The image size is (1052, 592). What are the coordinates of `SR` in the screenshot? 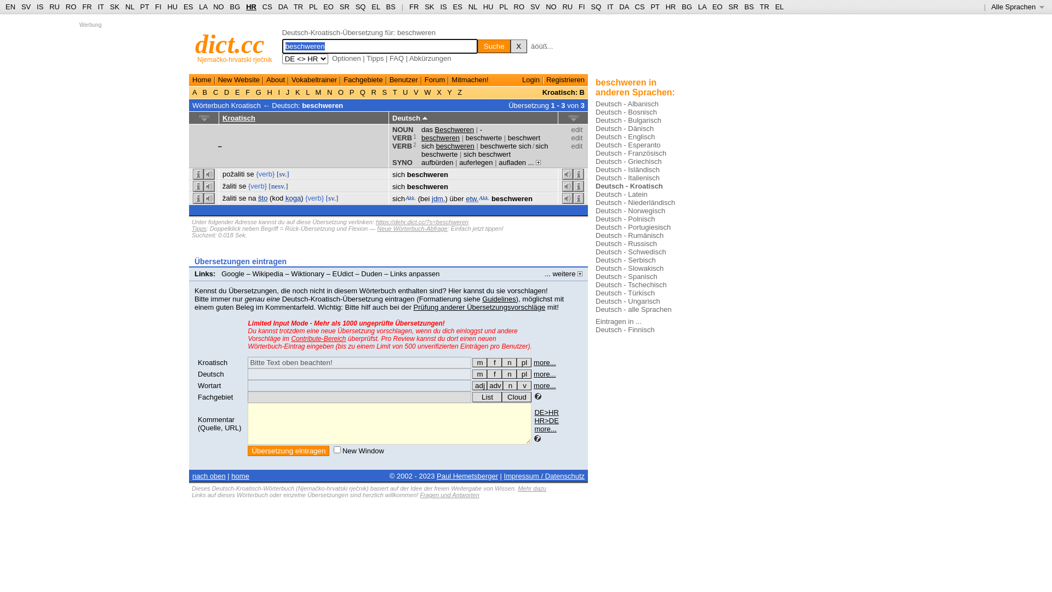 It's located at (345, 7).